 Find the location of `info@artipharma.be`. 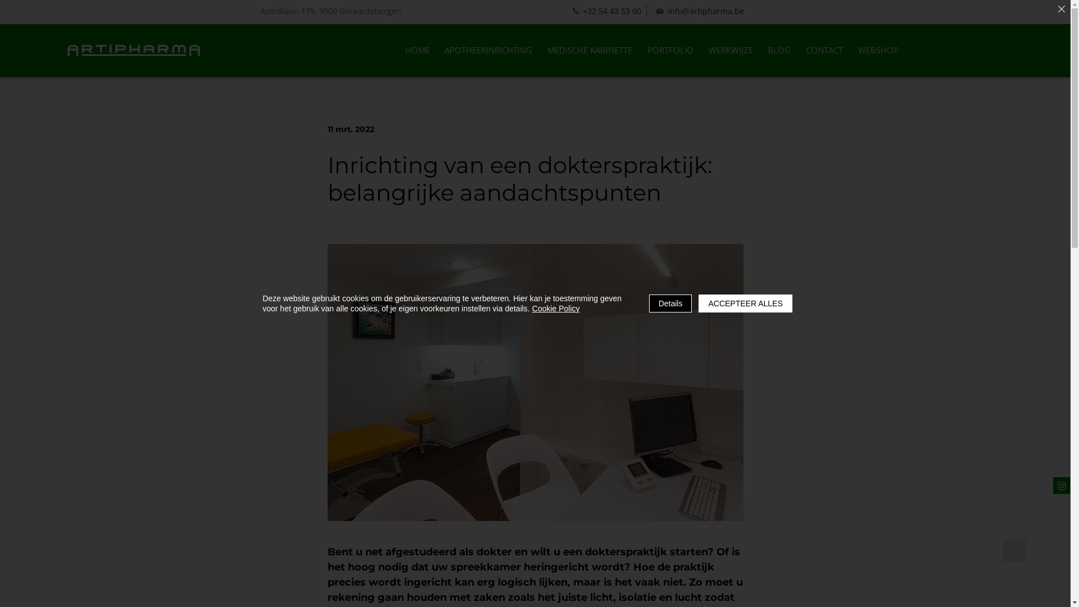

info@artipharma.be is located at coordinates (700, 11).